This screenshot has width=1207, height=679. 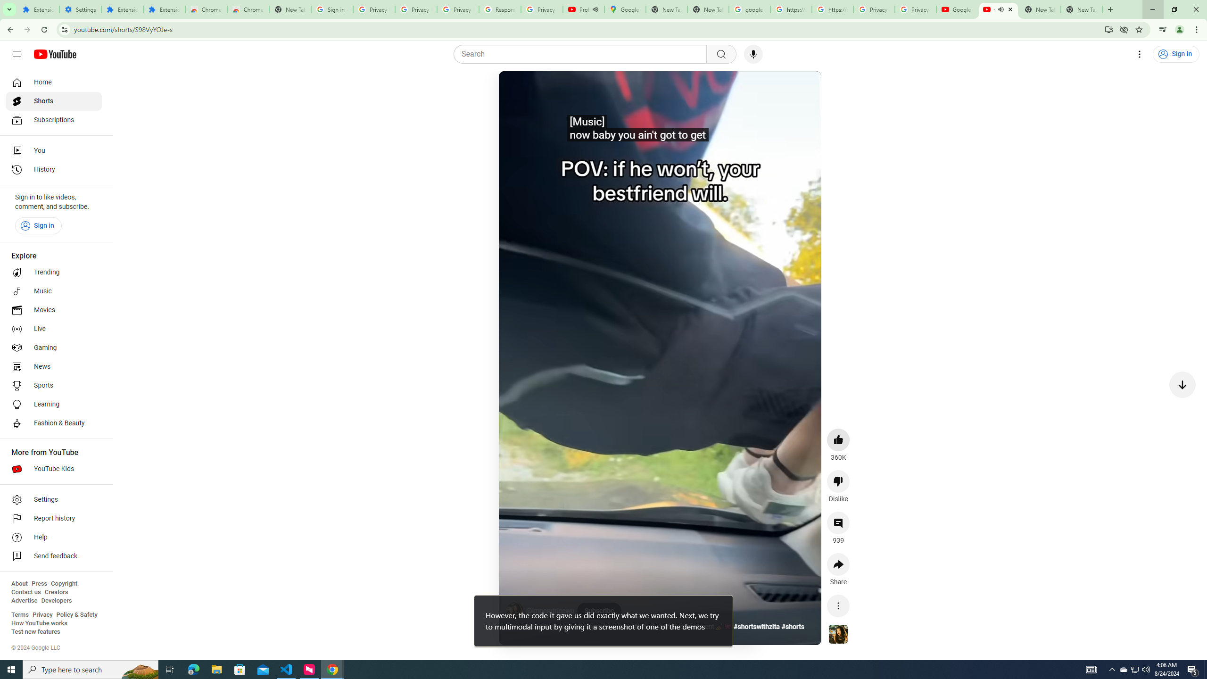 I want to click on Bookmark this tab, so click(x=1138, y=29).